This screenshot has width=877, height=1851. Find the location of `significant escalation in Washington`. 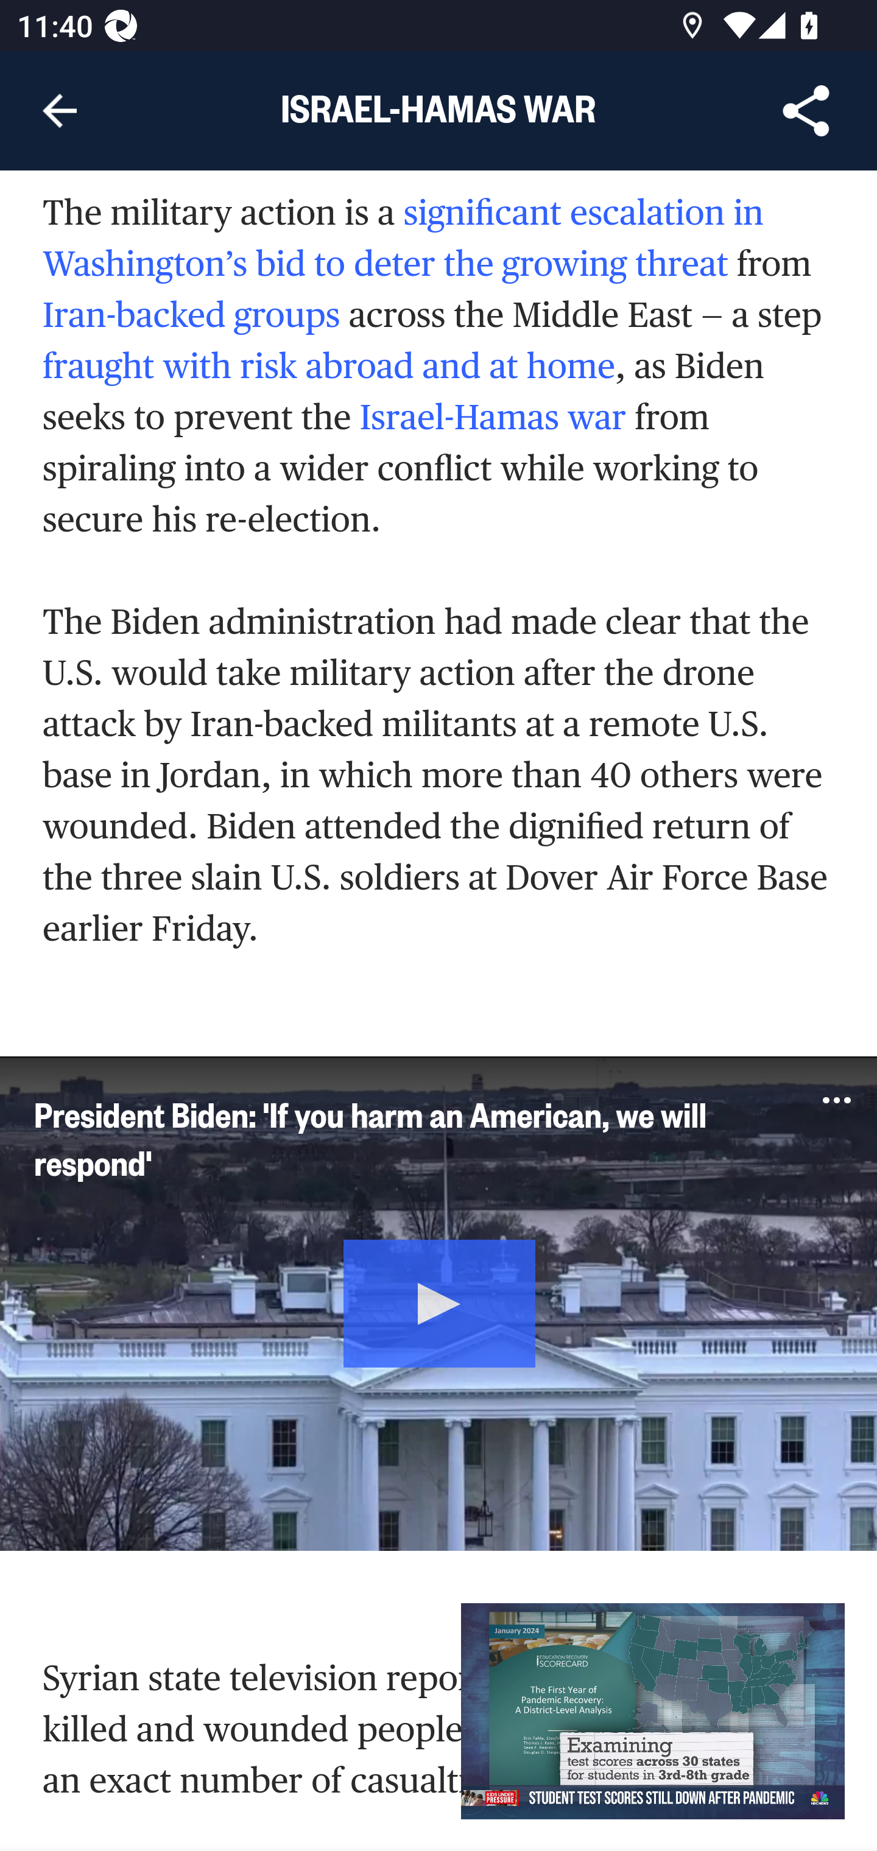

significant escalation in Washington is located at coordinates (403, 241).